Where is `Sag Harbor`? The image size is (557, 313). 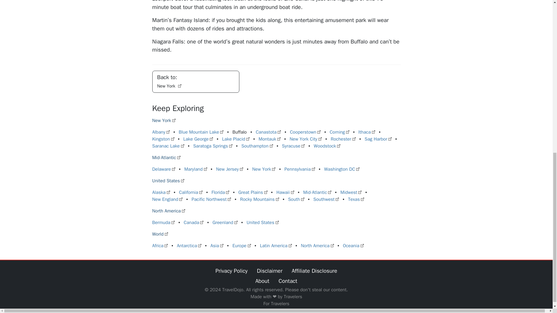 Sag Harbor is located at coordinates (378, 139).